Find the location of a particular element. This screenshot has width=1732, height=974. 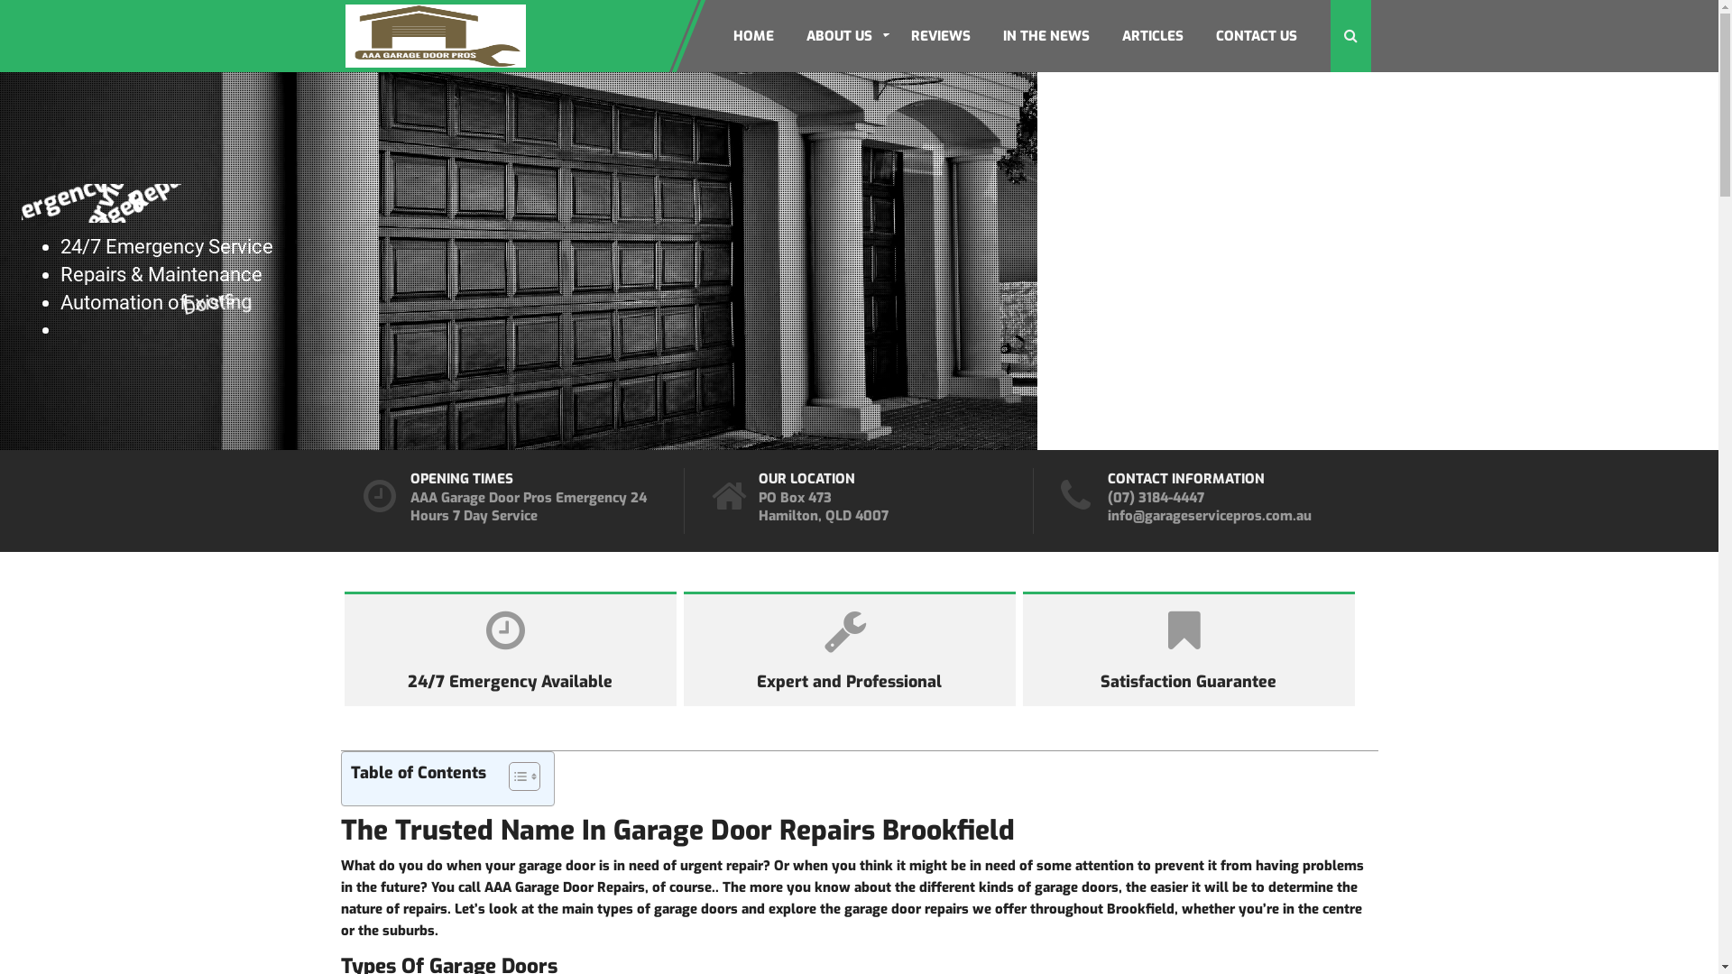

CONTACT US is located at coordinates (1256, 36).